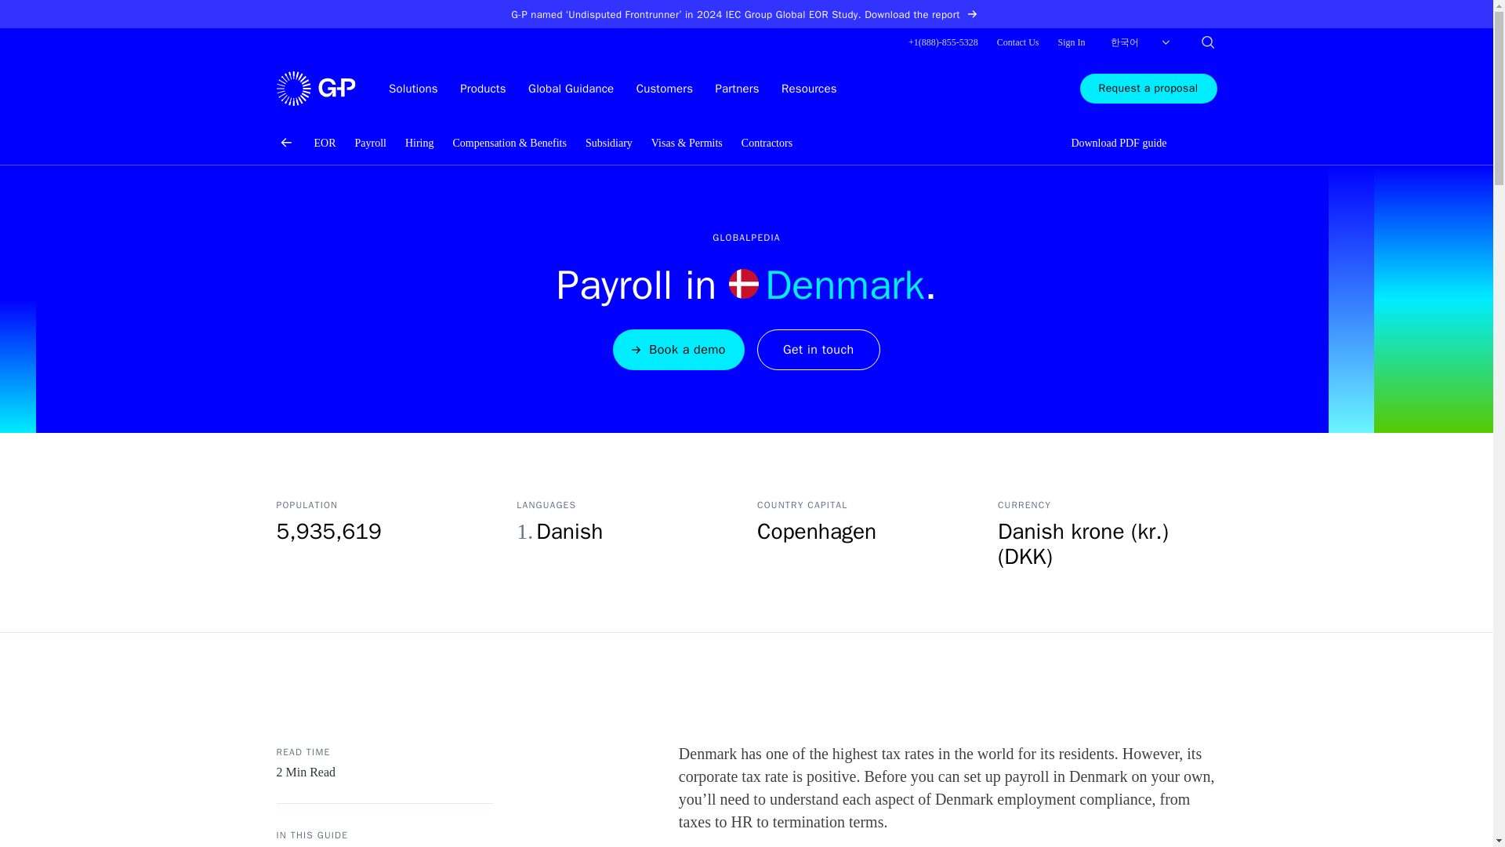 This screenshot has height=847, width=1505. What do you see at coordinates (679, 350) in the screenshot?
I see `Book a demo` at bounding box center [679, 350].